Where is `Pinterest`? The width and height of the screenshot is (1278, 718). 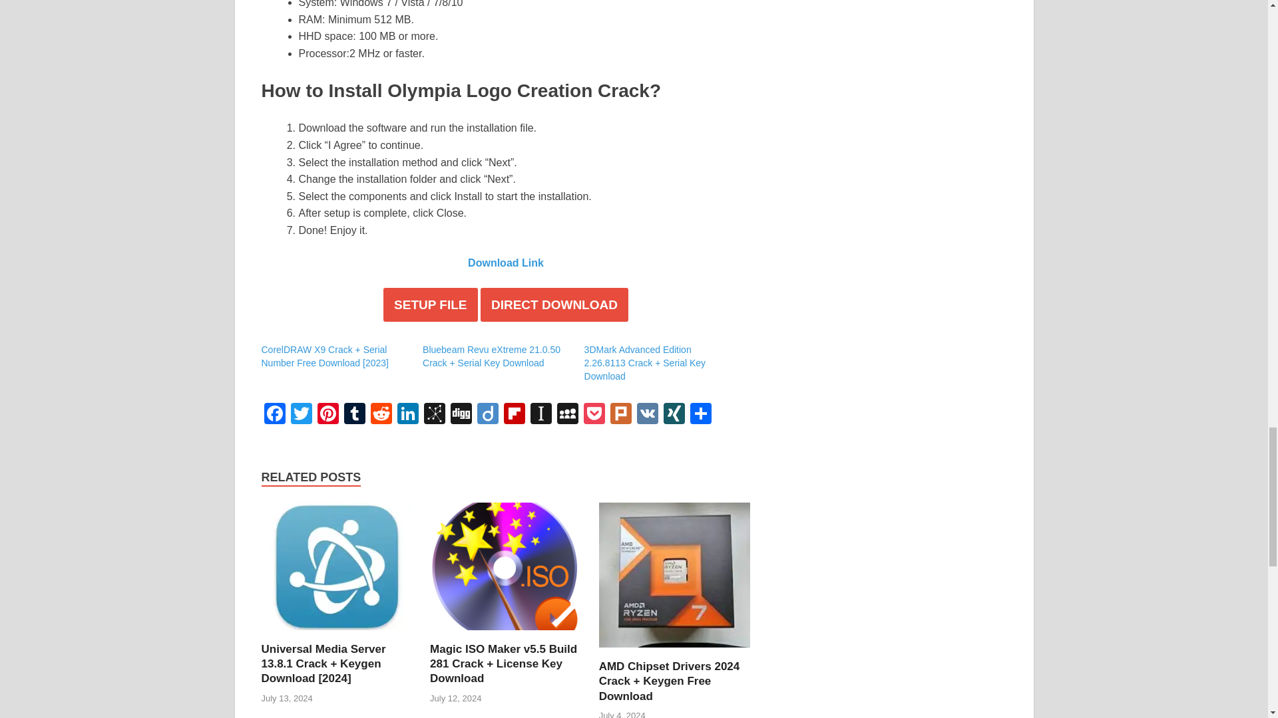 Pinterest is located at coordinates (327, 415).